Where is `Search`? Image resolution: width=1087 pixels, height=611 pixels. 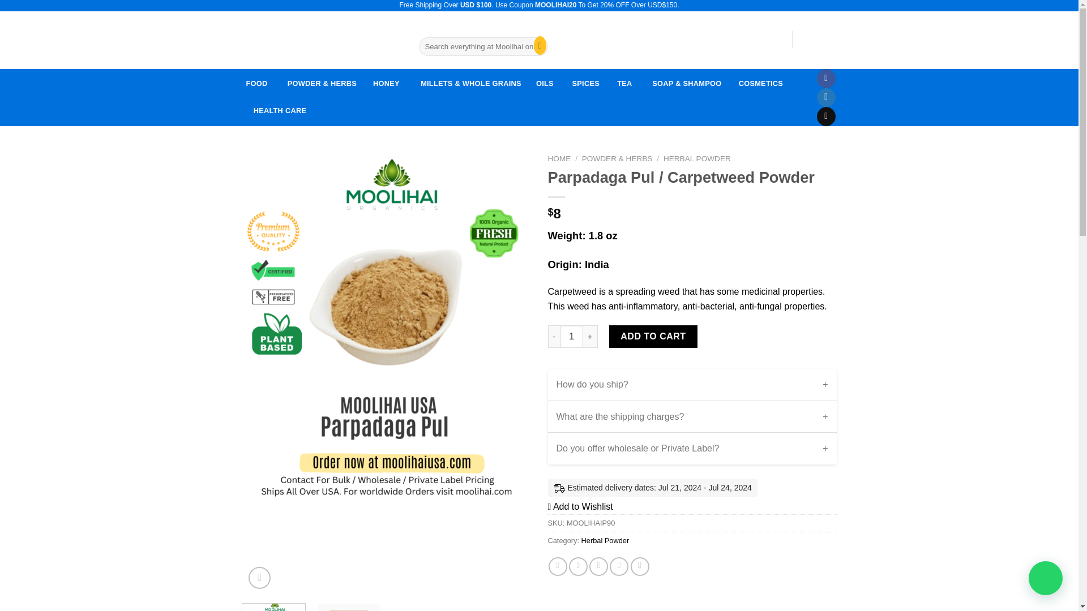
Search is located at coordinates (537, 46).